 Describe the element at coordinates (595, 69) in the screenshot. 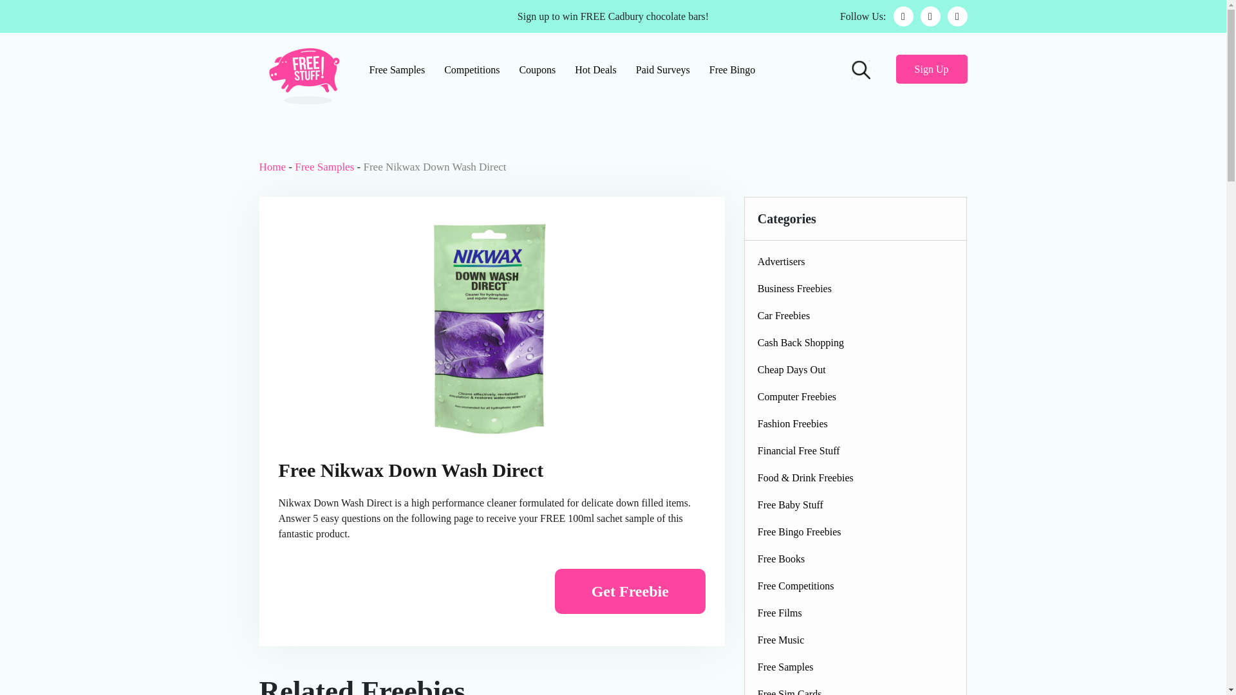

I see `Hot Deals` at that location.